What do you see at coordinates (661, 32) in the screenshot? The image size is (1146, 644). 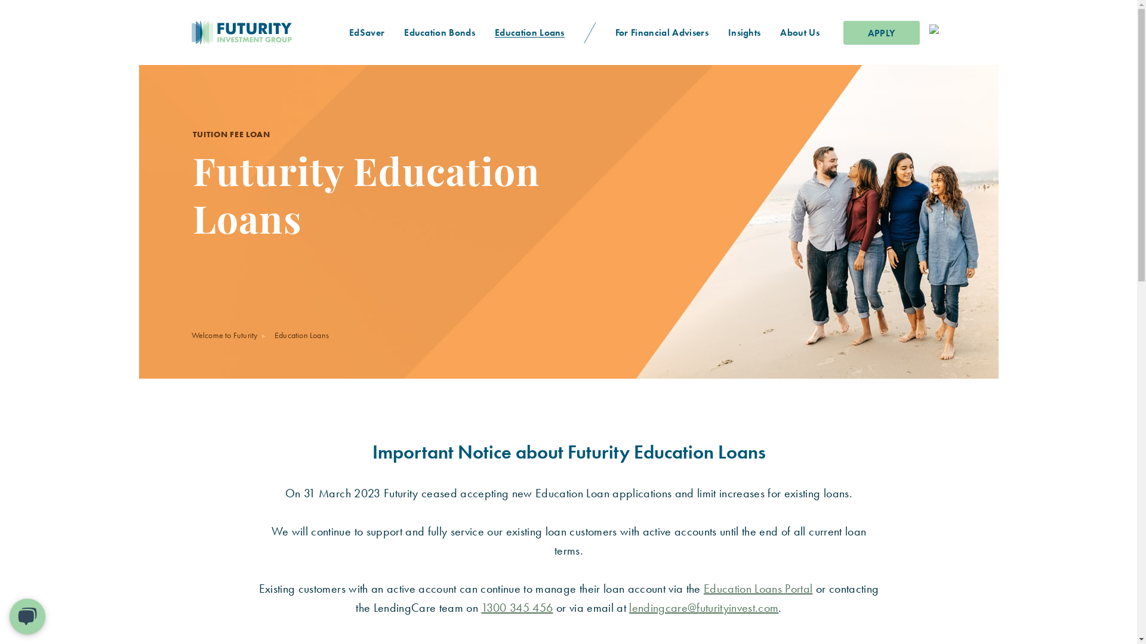 I see `For Financial Advisers` at bounding box center [661, 32].